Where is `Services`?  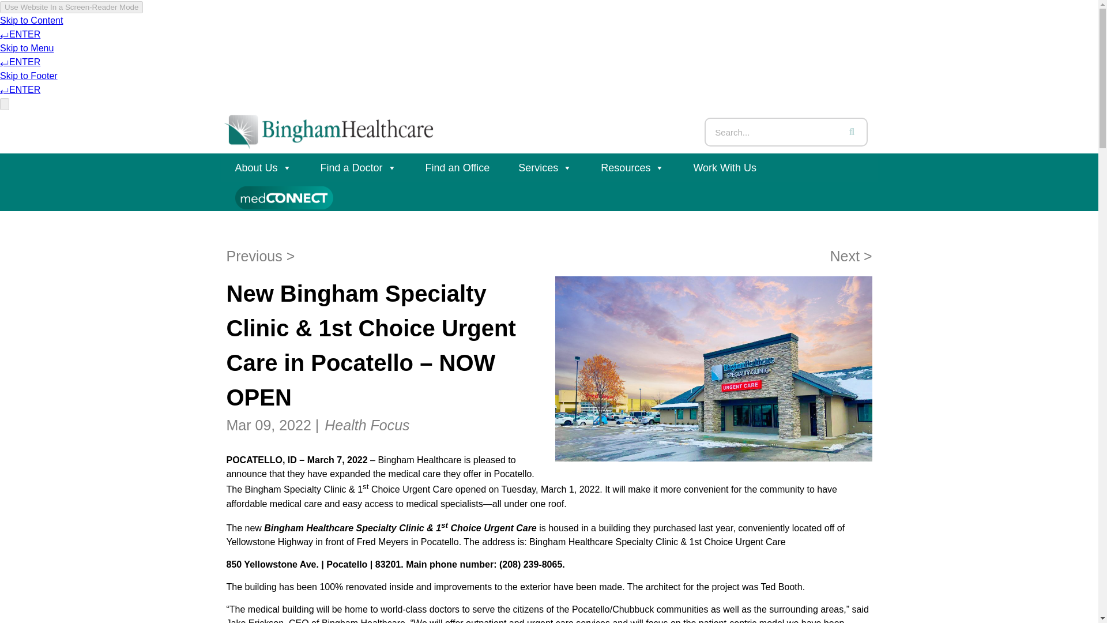 Services is located at coordinates (545, 167).